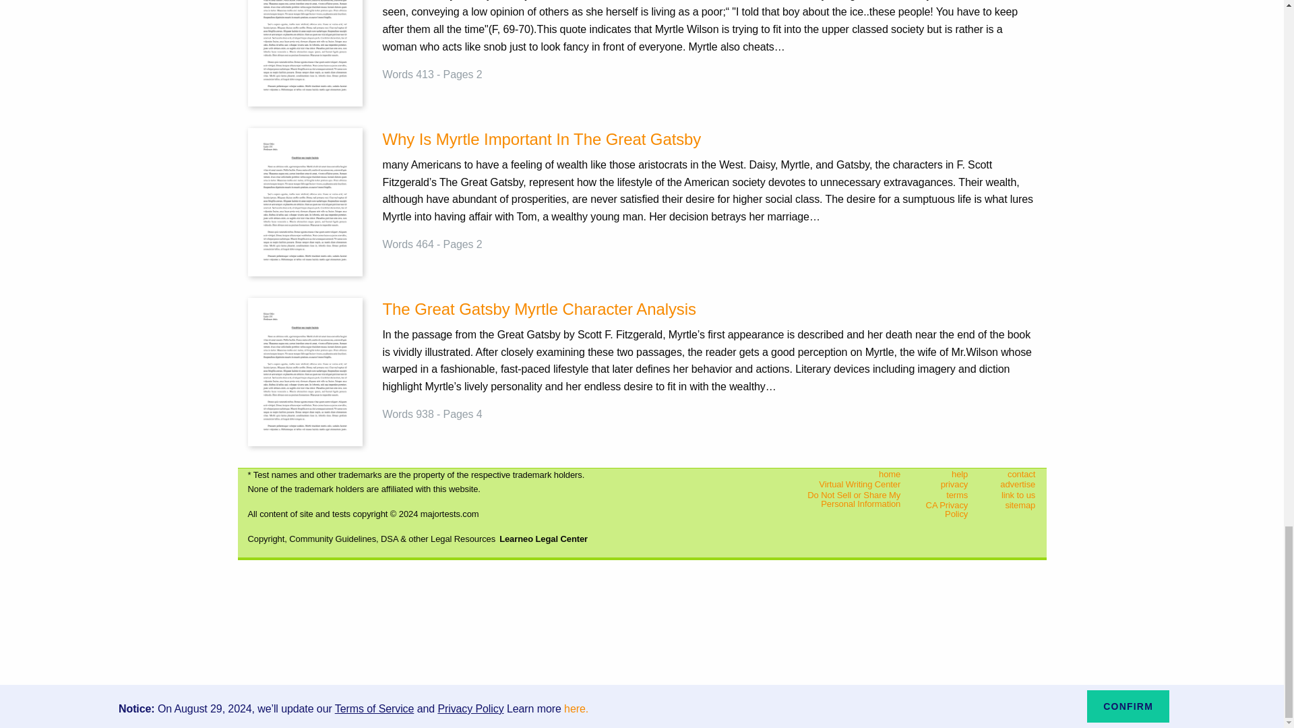 This screenshot has height=728, width=1294. What do you see at coordinates (844, 473) in the screenshot?
I see `home` at bounding box center [844, 473].